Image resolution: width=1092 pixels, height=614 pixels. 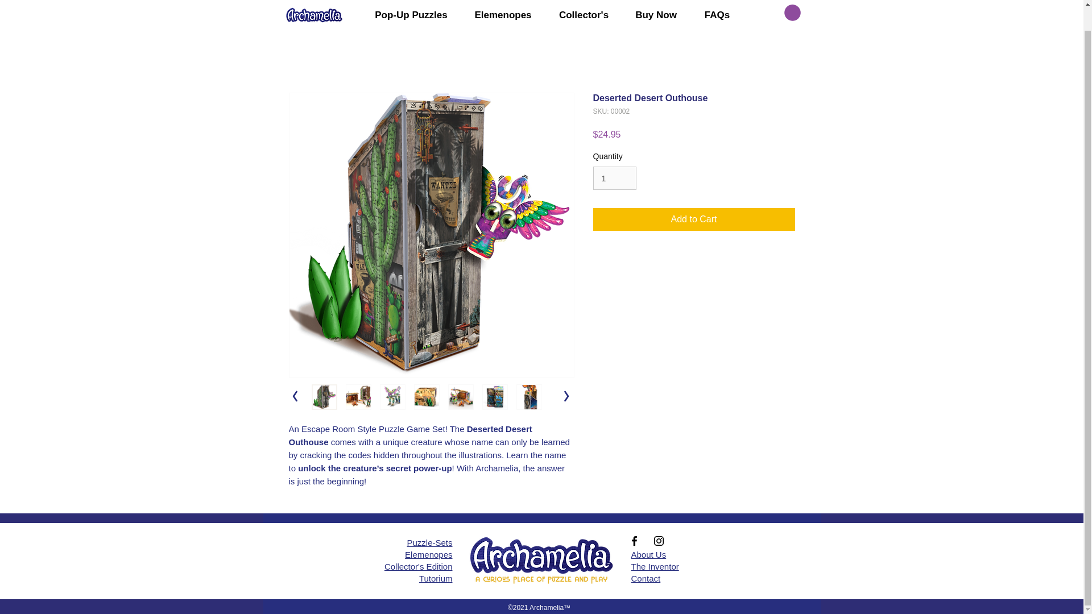 I want to click on The Inventor, so click(x=655, y=566).